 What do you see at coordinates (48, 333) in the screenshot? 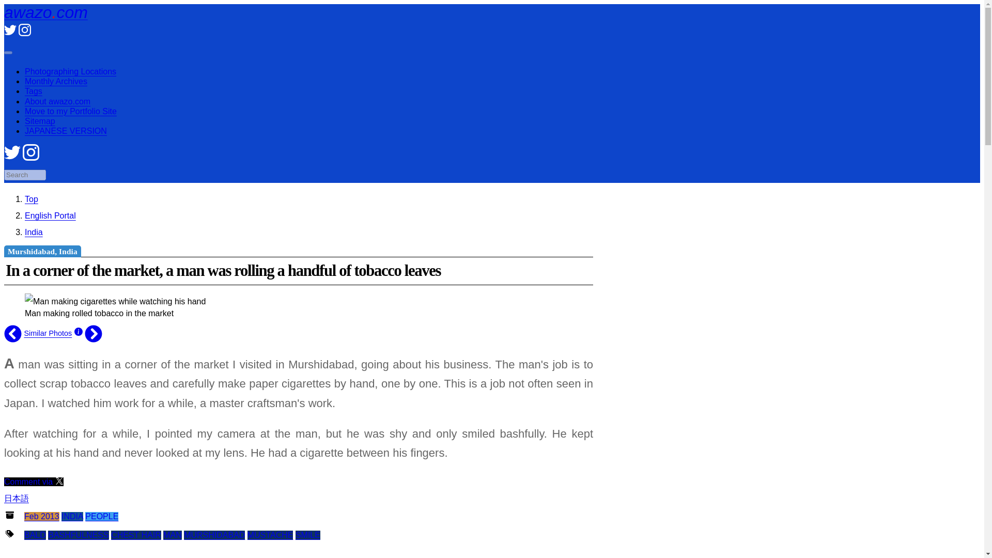
I see `Similar Photos` at bounding box center [48, 333].